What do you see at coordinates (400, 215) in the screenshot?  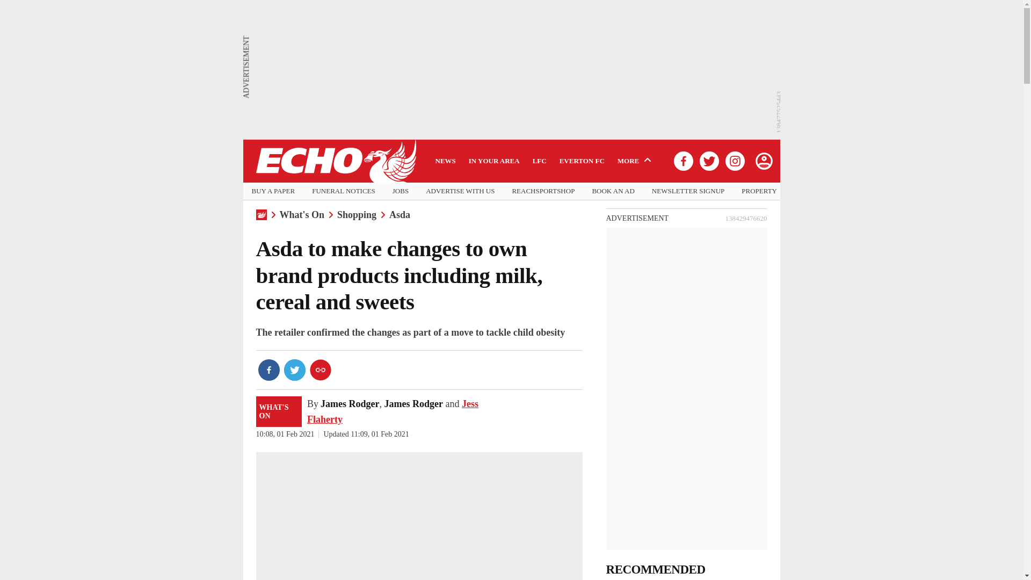 I see `Asda` at bounding box center [400, 215].